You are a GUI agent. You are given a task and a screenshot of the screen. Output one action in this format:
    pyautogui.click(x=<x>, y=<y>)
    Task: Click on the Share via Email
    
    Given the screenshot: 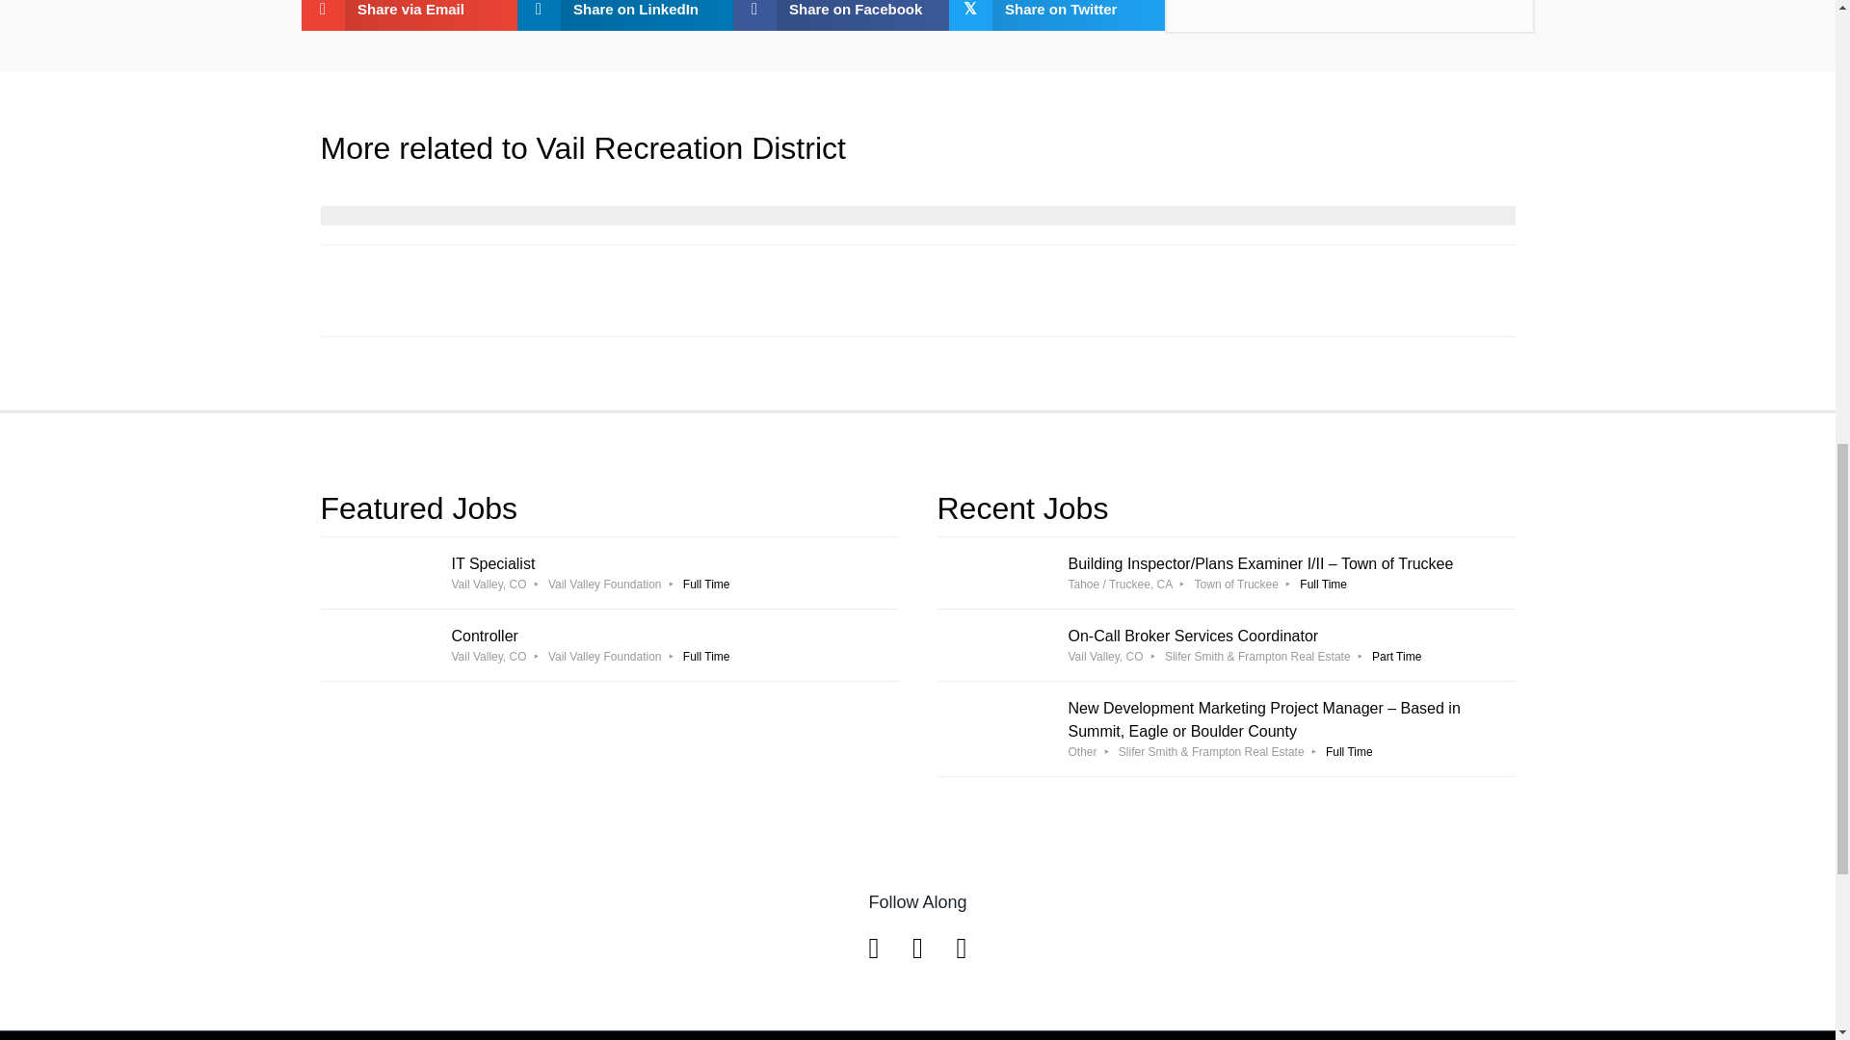 What is the action you would take?
    pyautogui.click(x=624, y=15)
    